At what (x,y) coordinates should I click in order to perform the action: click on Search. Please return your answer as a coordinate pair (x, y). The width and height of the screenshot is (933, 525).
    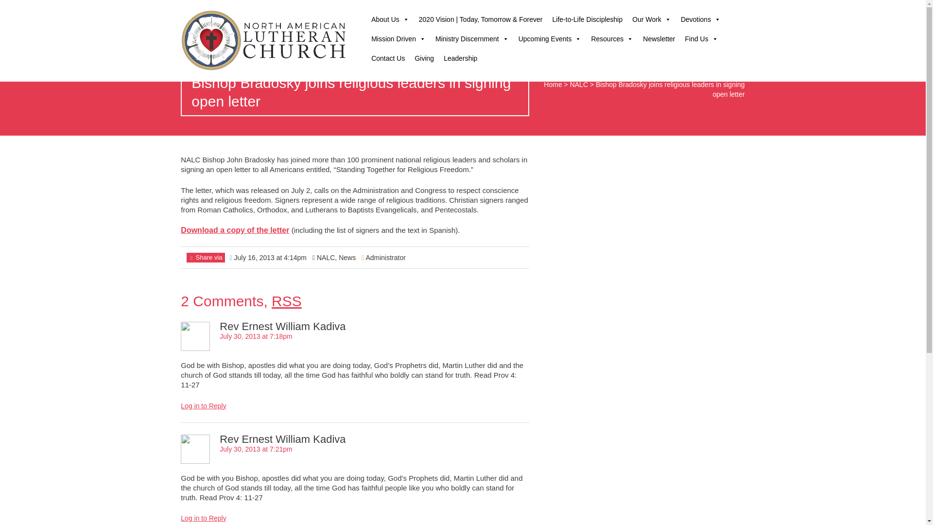
    Looking at the image, I should click on (693, 10).